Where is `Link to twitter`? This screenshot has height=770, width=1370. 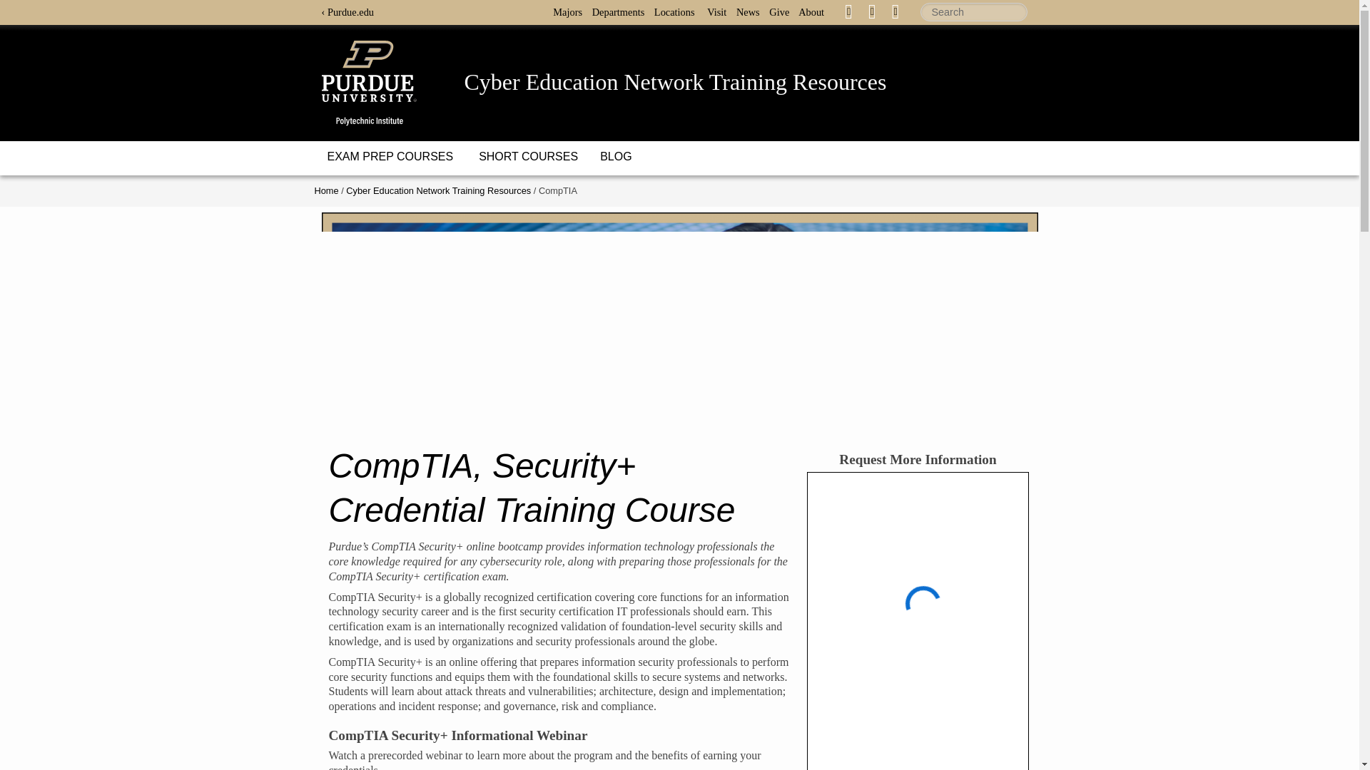
Link to twitter is located at coordinates (872, 10).